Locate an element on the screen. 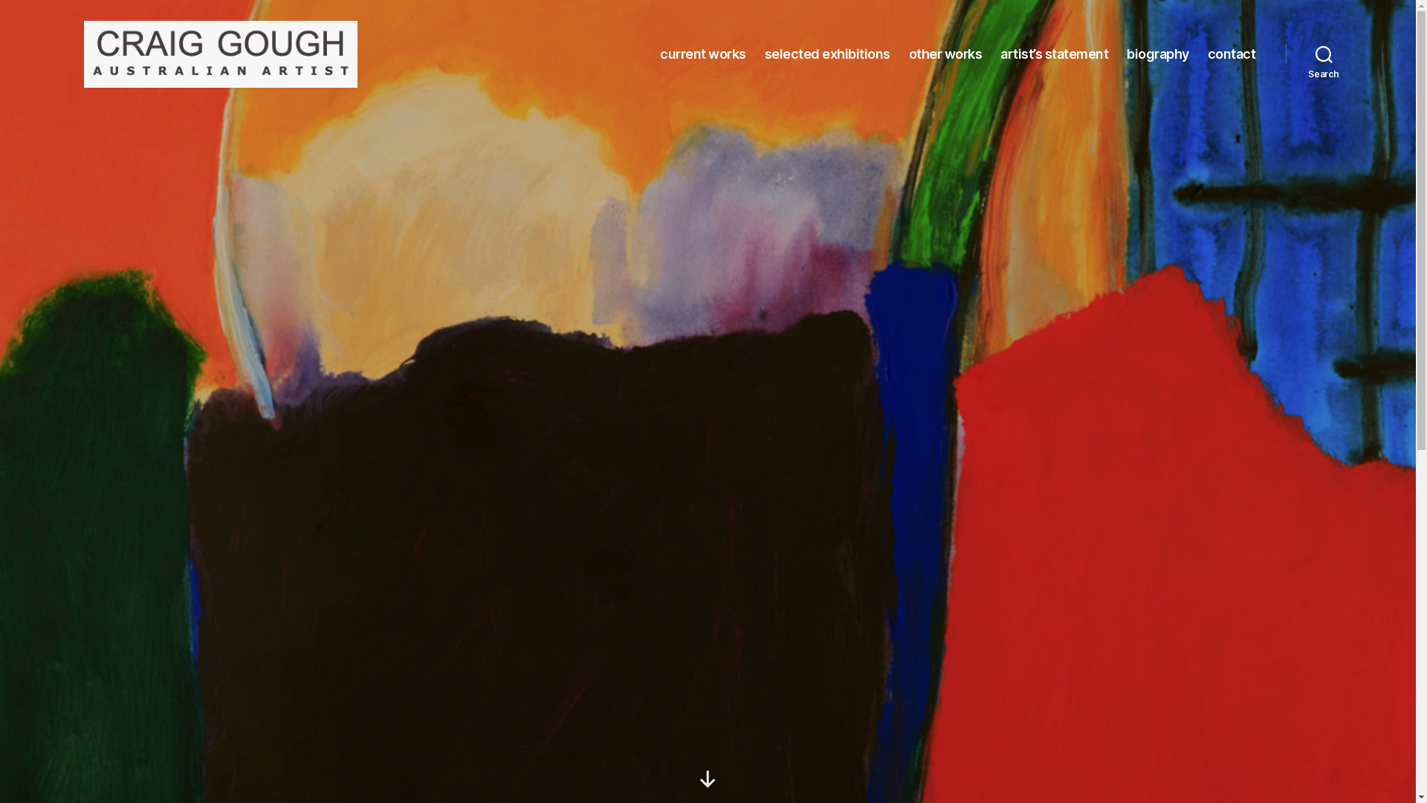 Image resolution: width=1427 pixels, height=803 pixels. selected exhibitions is located at coordinates (828, 54).